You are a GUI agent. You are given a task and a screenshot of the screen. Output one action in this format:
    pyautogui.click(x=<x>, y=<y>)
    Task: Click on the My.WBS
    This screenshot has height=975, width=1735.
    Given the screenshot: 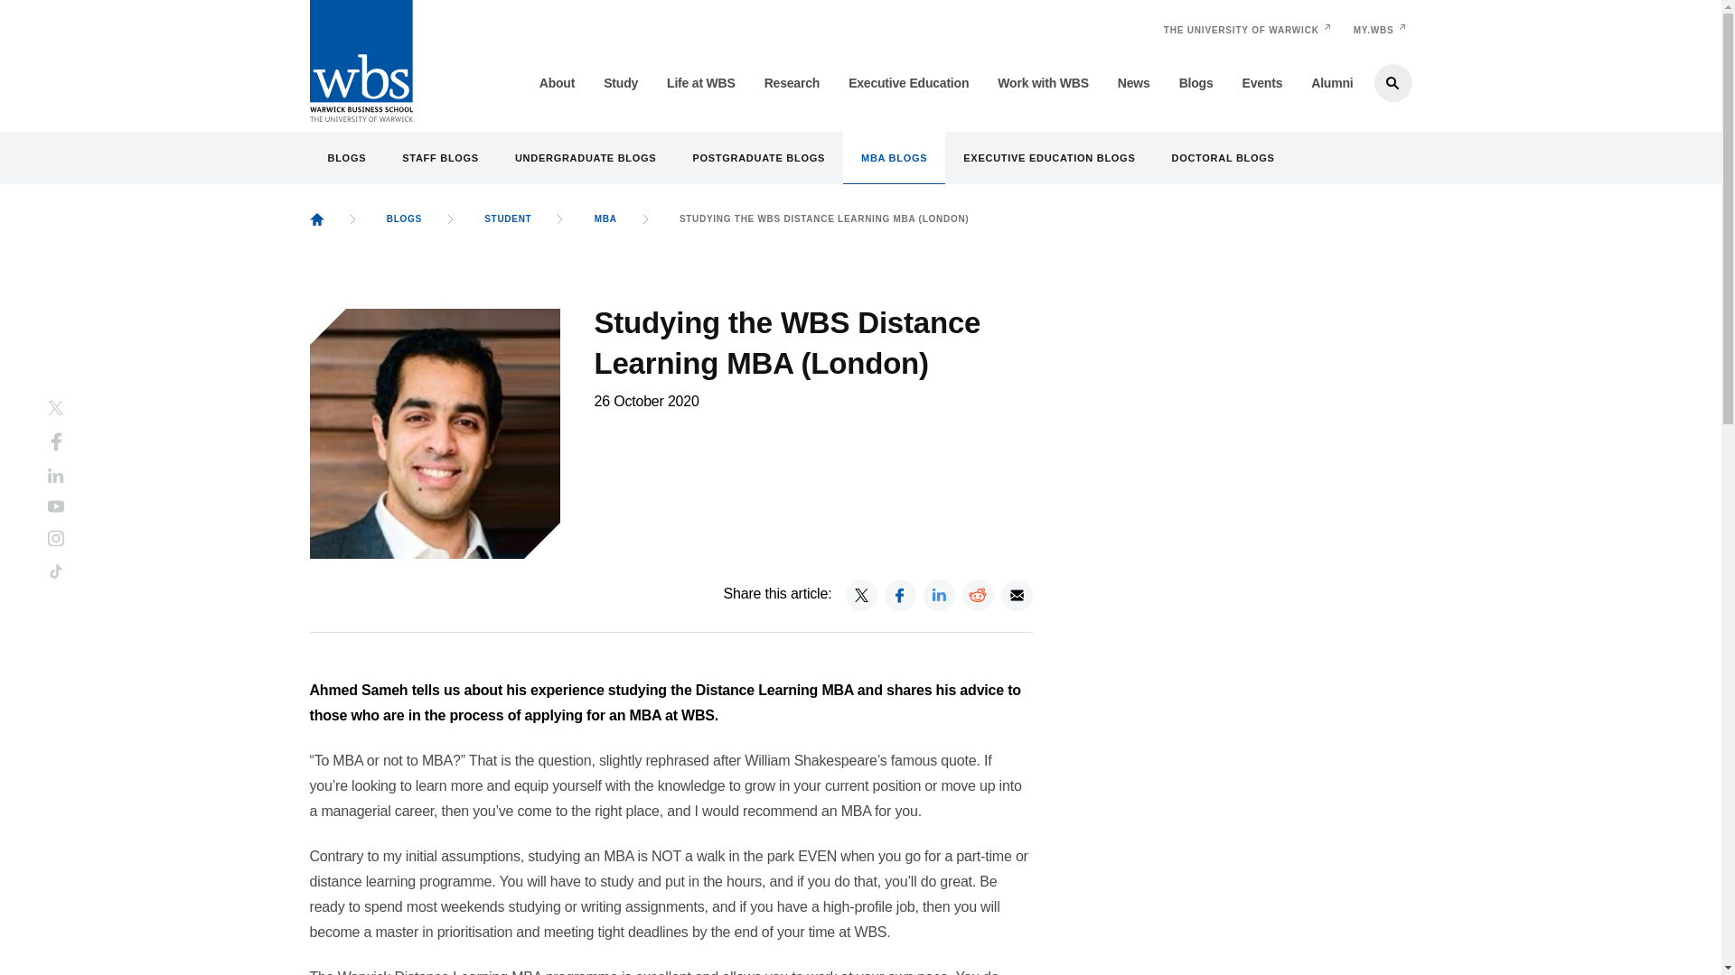 What is the action you would take?
    pyautogui.click(x=1374, y=30)
    